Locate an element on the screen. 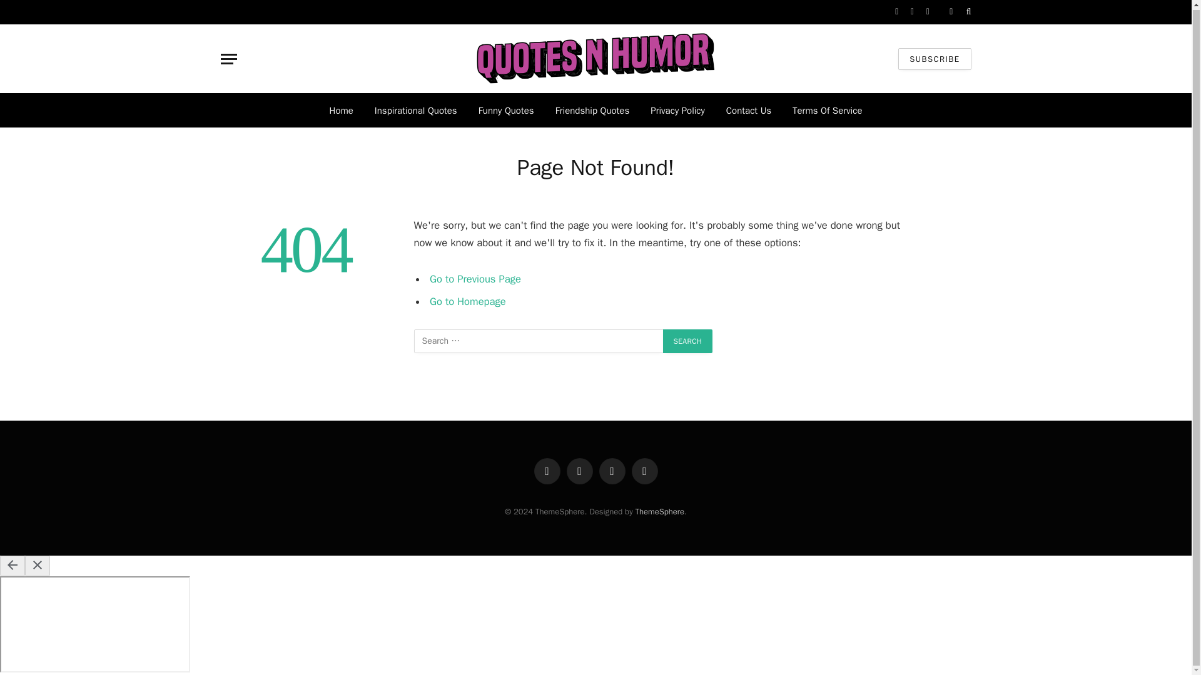 This screenshot has width=1201, height=675. Quotes Memes and Humor Stuff is located at coordinates (595, 59).